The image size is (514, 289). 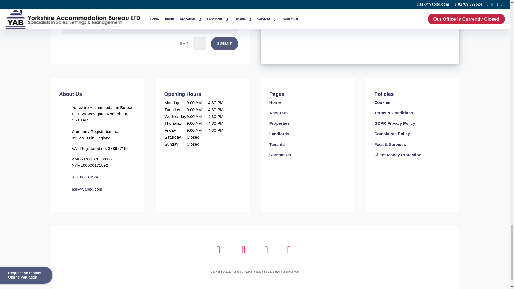 What do you see at coordinates (289, 250) in the screenshot?
I see `Follow on Youtube` at bounding box center [289, 250].